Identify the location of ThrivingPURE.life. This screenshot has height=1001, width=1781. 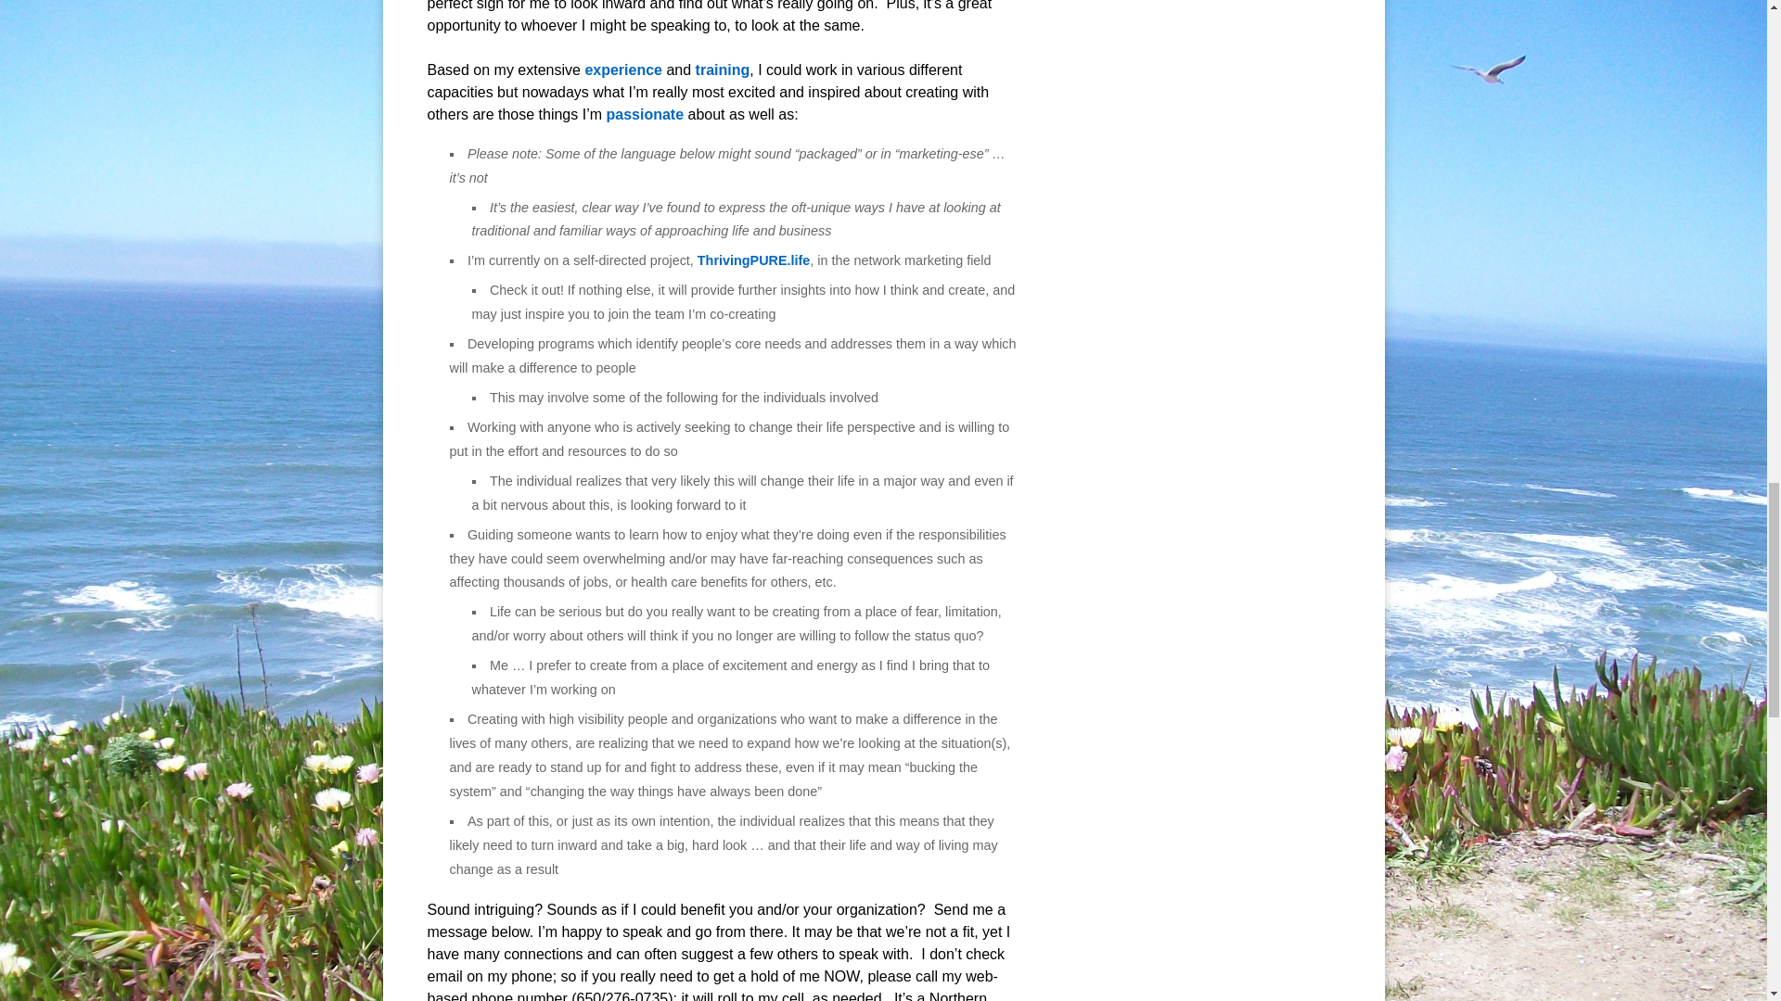
(753, 260).